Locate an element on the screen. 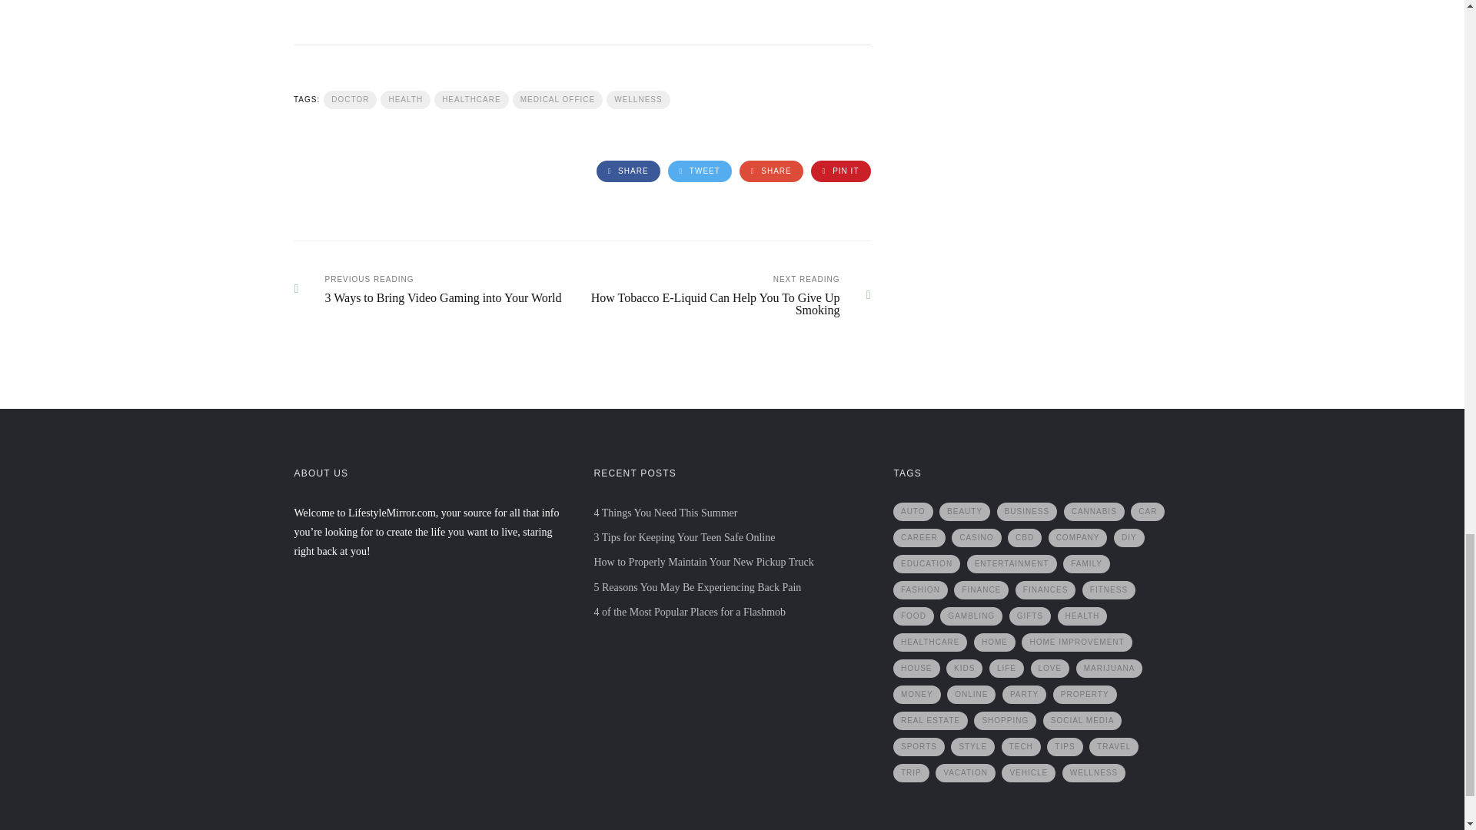  TWEET is located at coordinates (700, 171).